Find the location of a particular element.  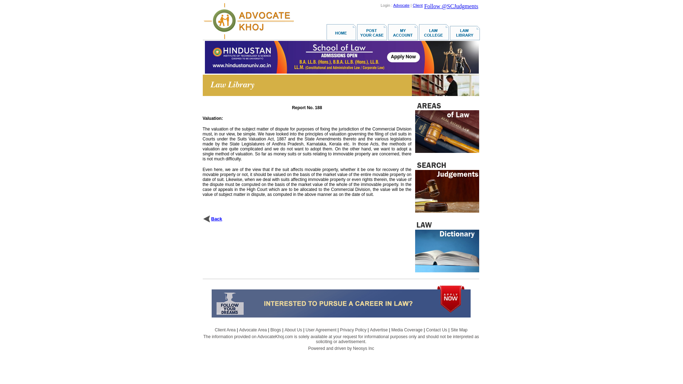

Media Coverage is located at coordinates (407, 330).